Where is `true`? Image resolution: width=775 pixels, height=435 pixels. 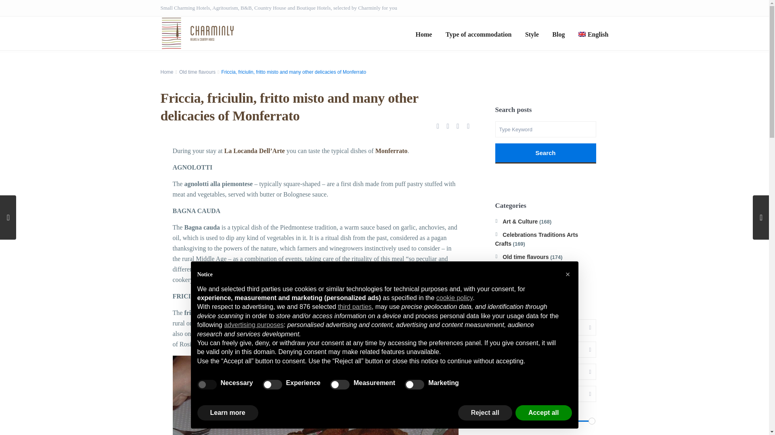 true is located at coordinates (206, 384).